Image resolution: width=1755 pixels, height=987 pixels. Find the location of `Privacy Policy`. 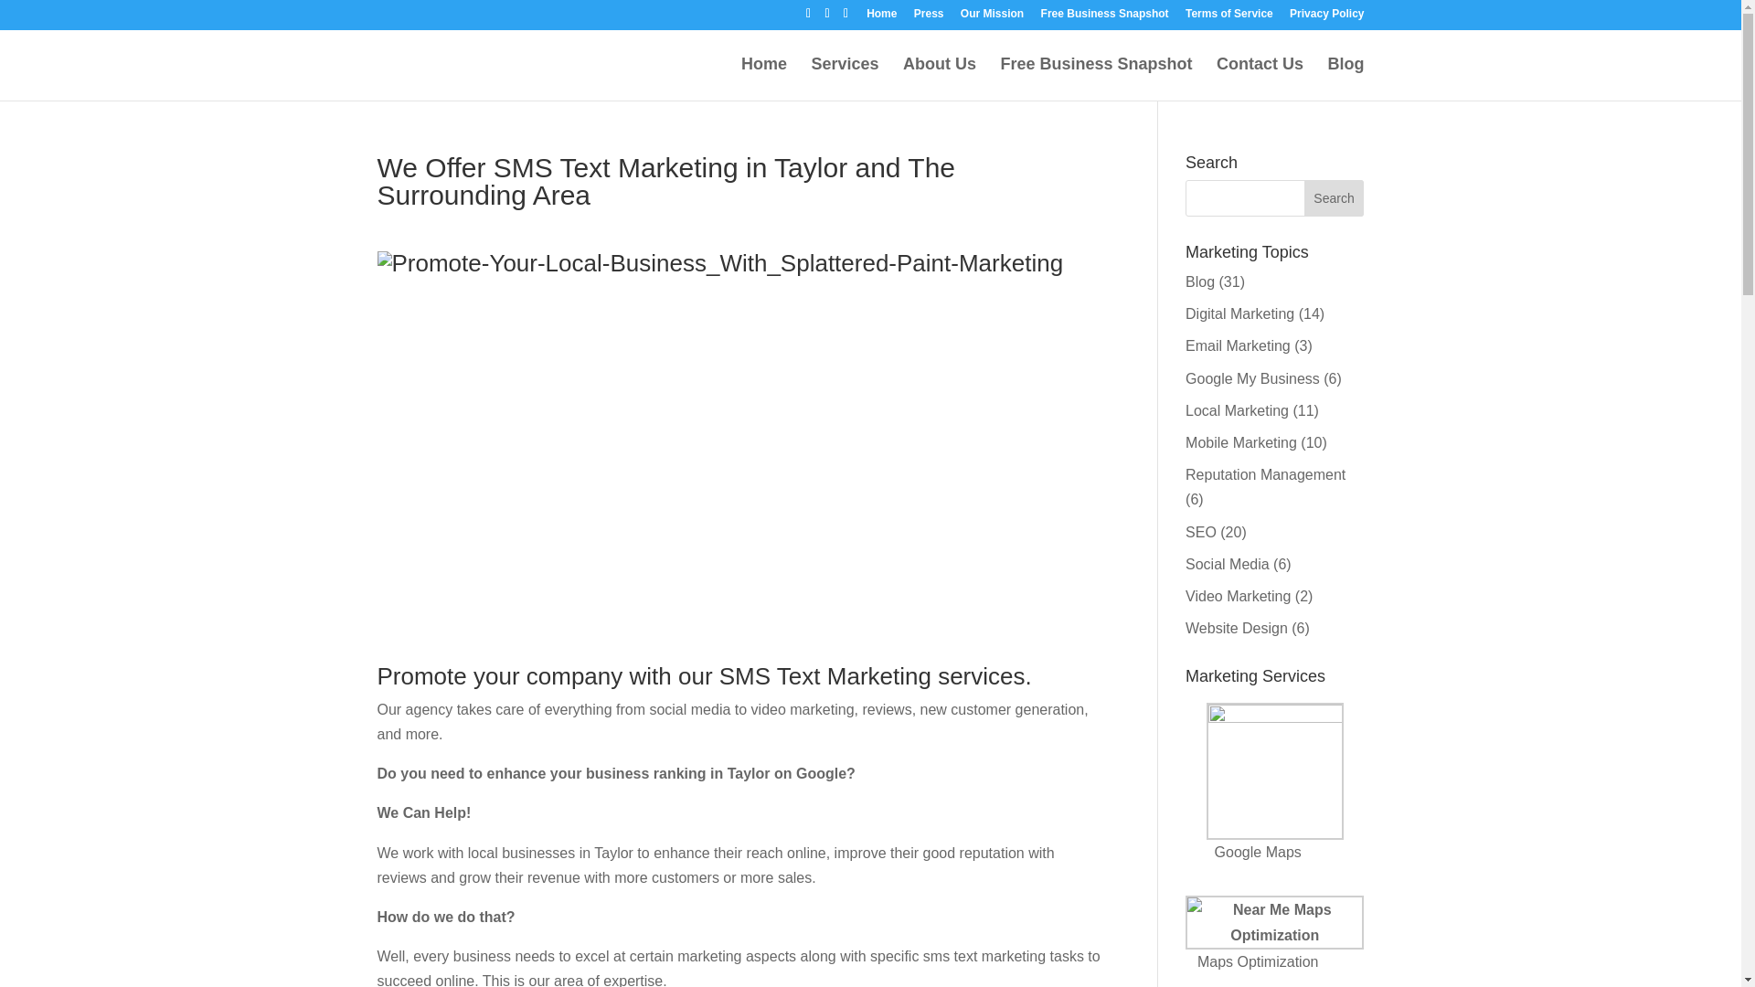

Privacy Policy is located at coordinates (1326, 17).